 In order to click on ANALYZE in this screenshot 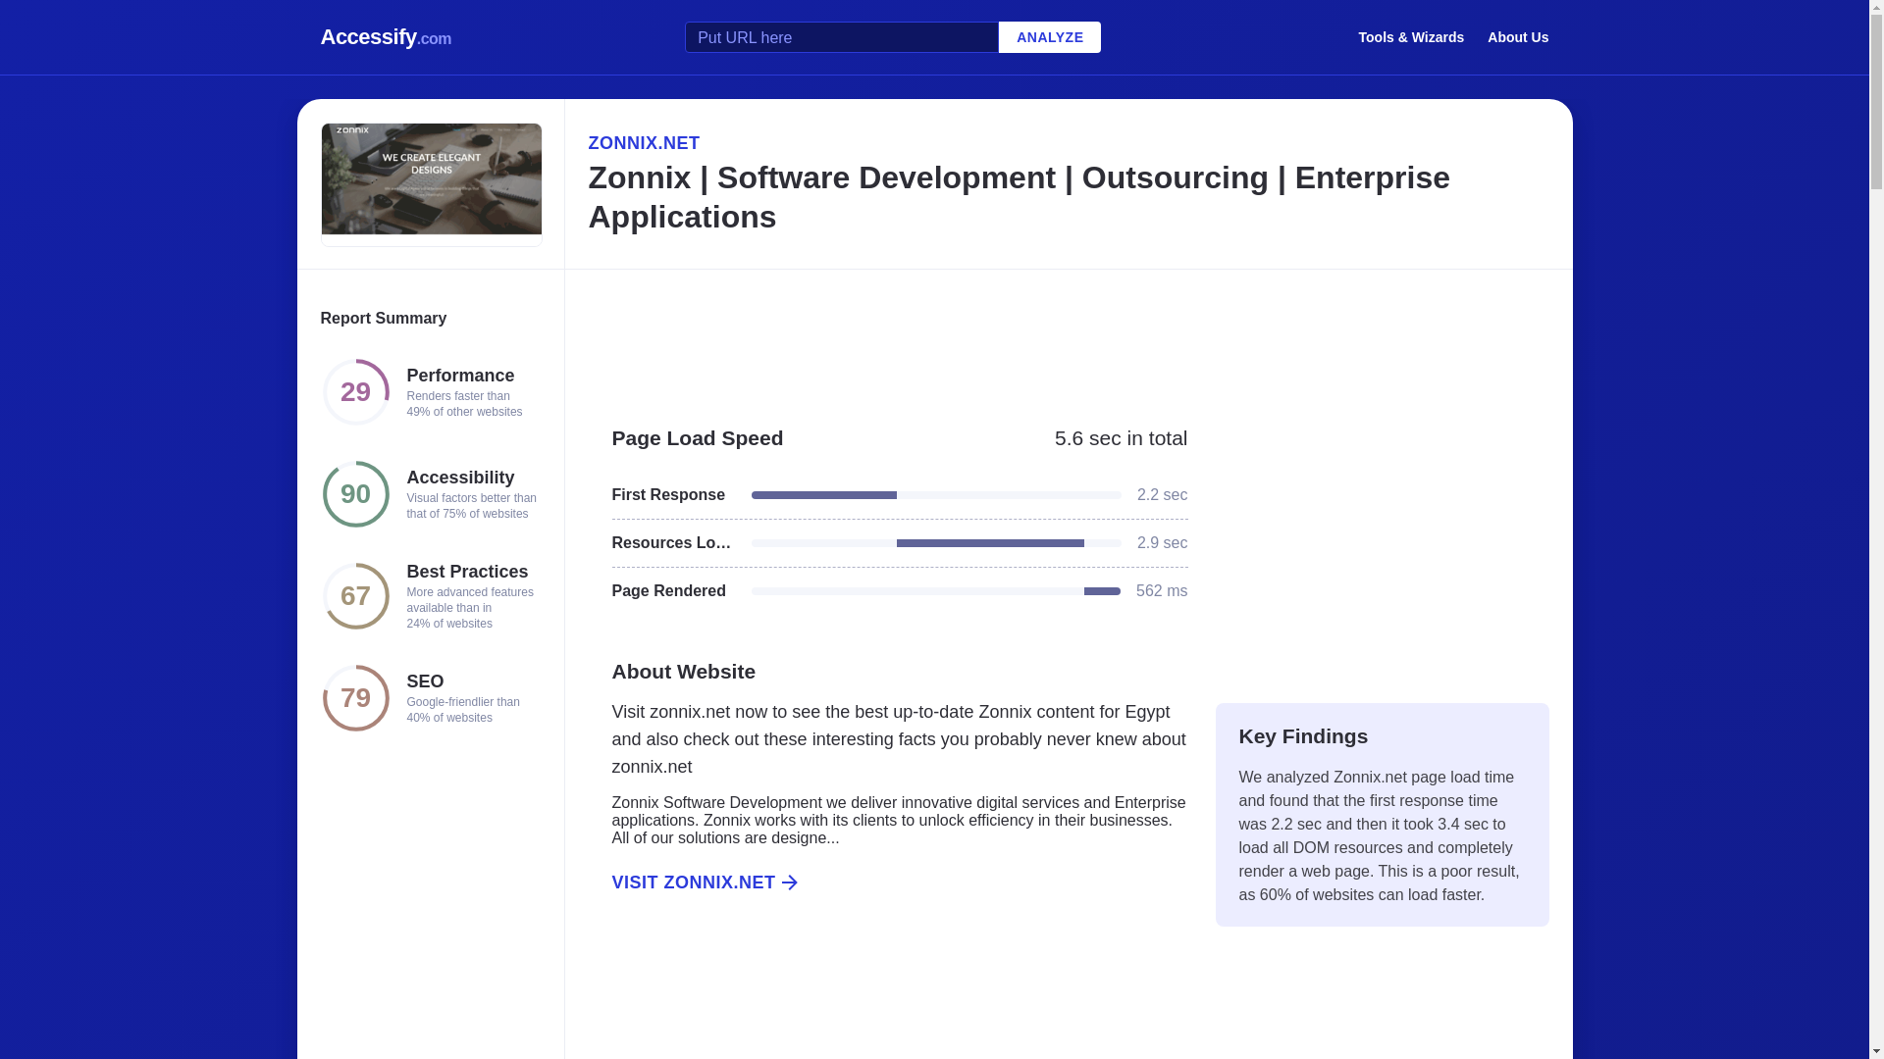, I will do `click(1049, 37)`.